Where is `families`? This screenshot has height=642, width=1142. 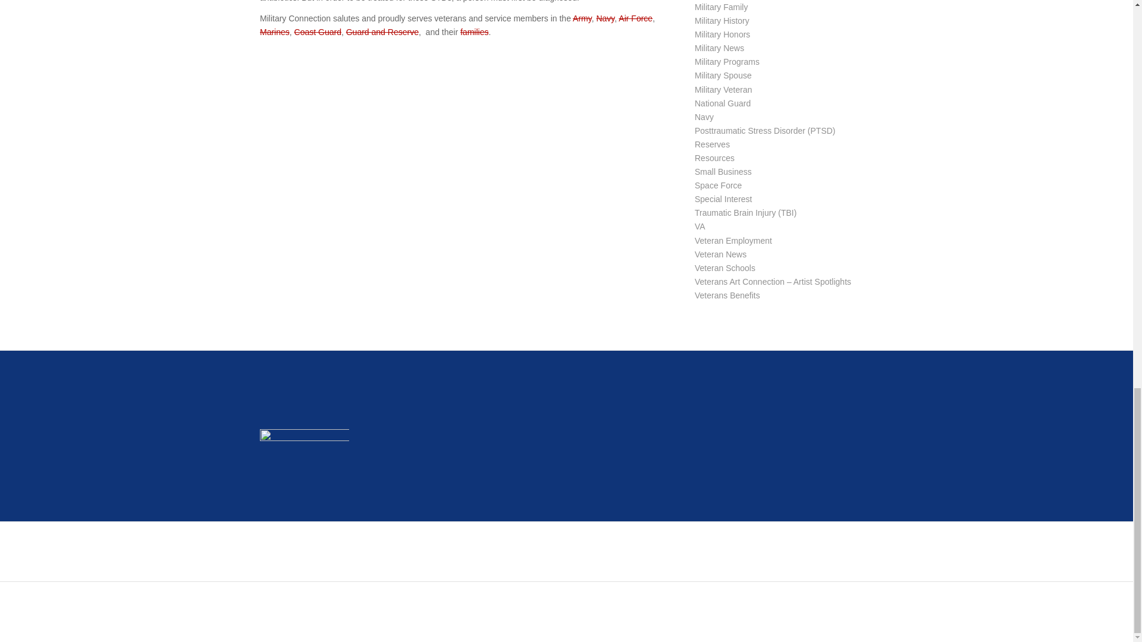
families is located at coordinates (474, 32).